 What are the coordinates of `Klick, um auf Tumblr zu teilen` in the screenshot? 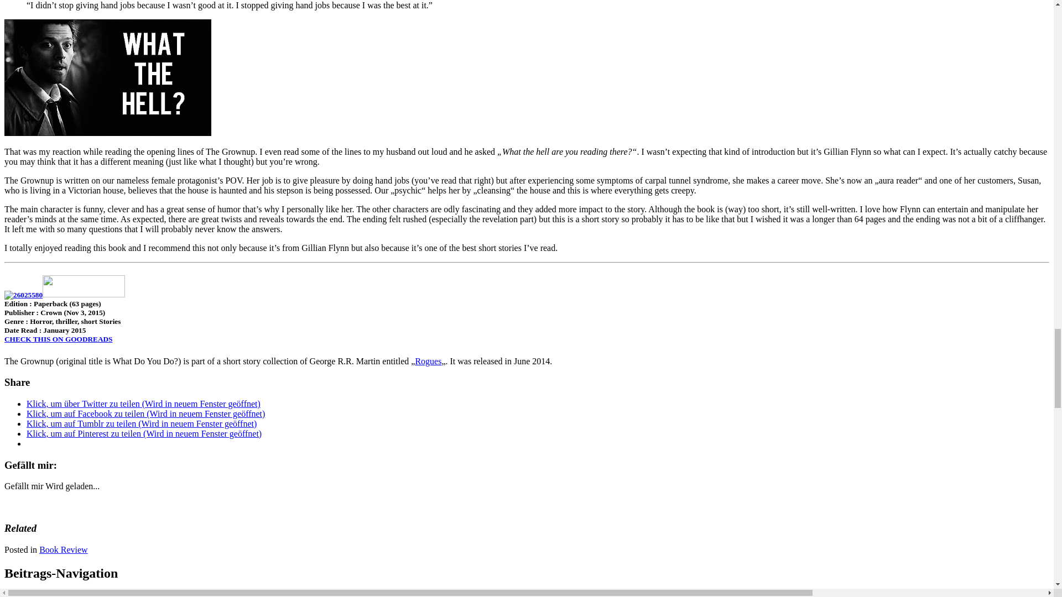 It's located at (142, 423).